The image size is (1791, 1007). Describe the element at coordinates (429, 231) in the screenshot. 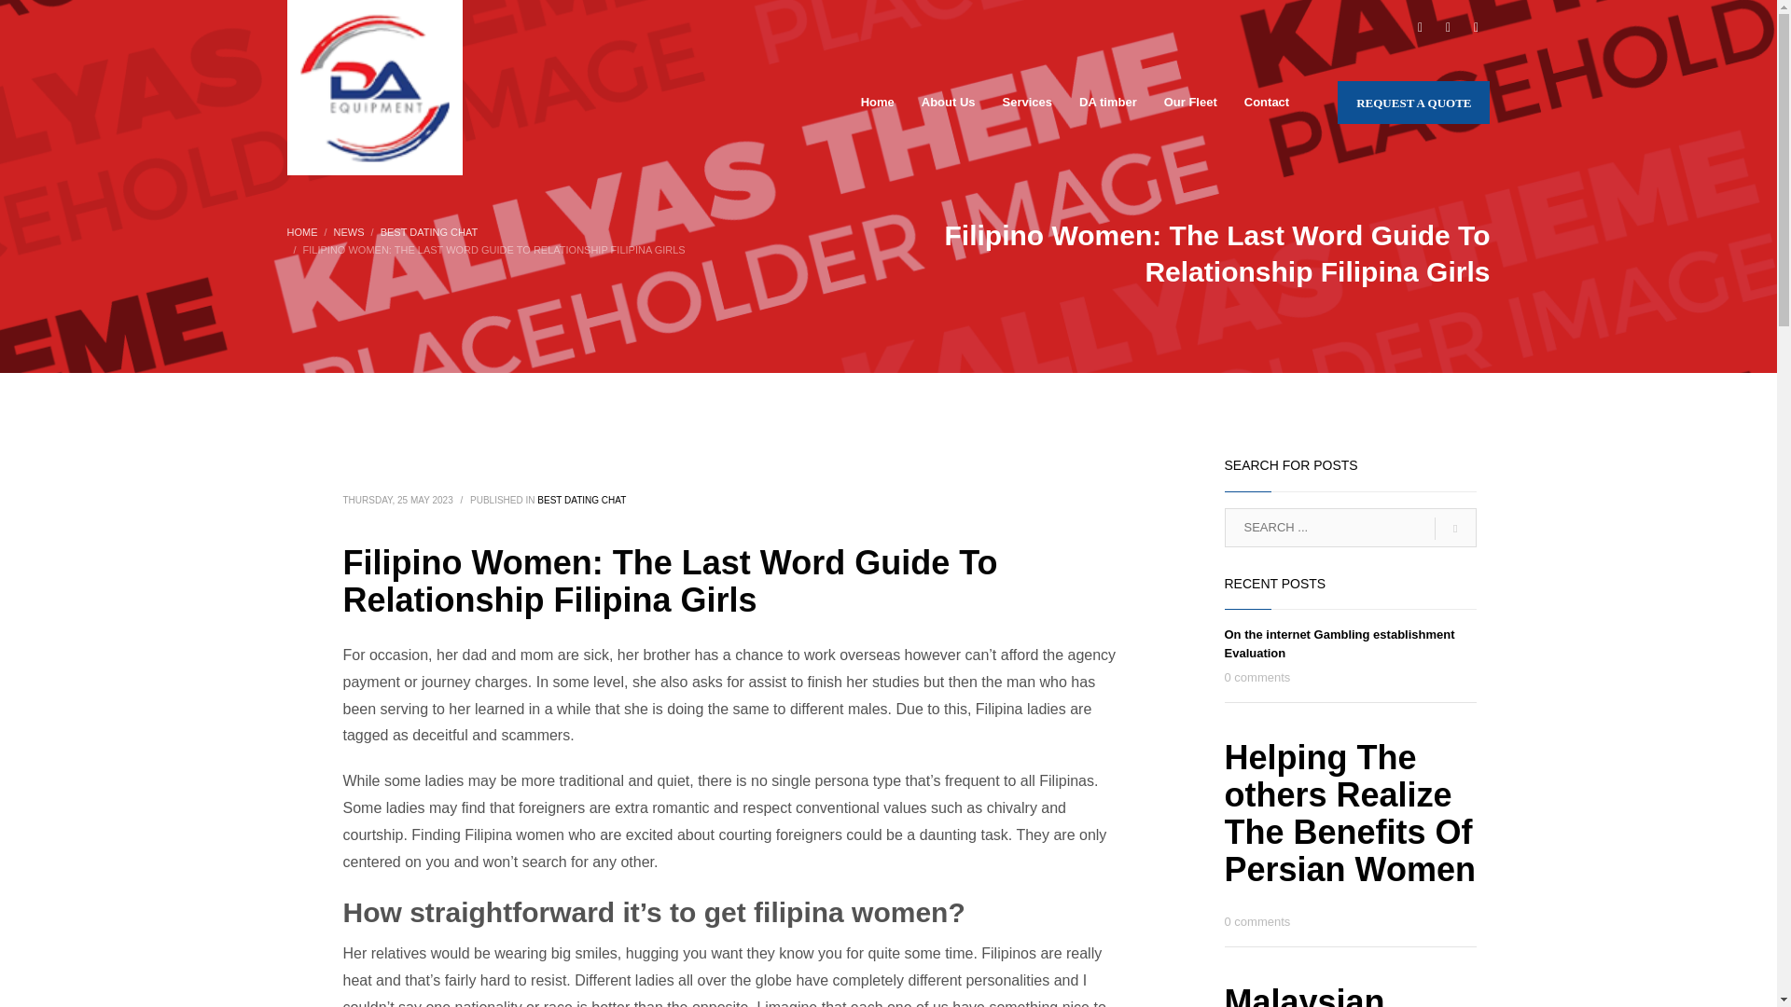

I see `BEST DATING CHAT` at that location.